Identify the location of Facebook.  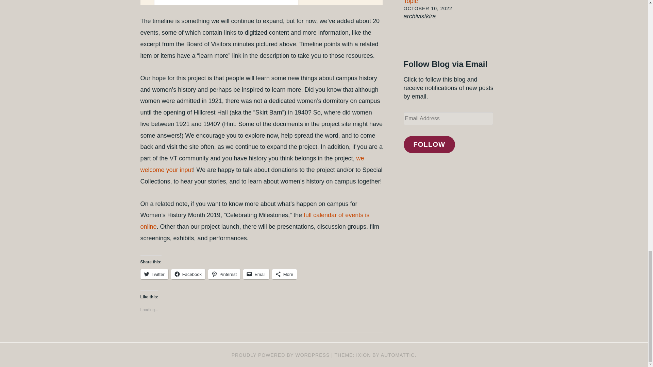
(188, 274).